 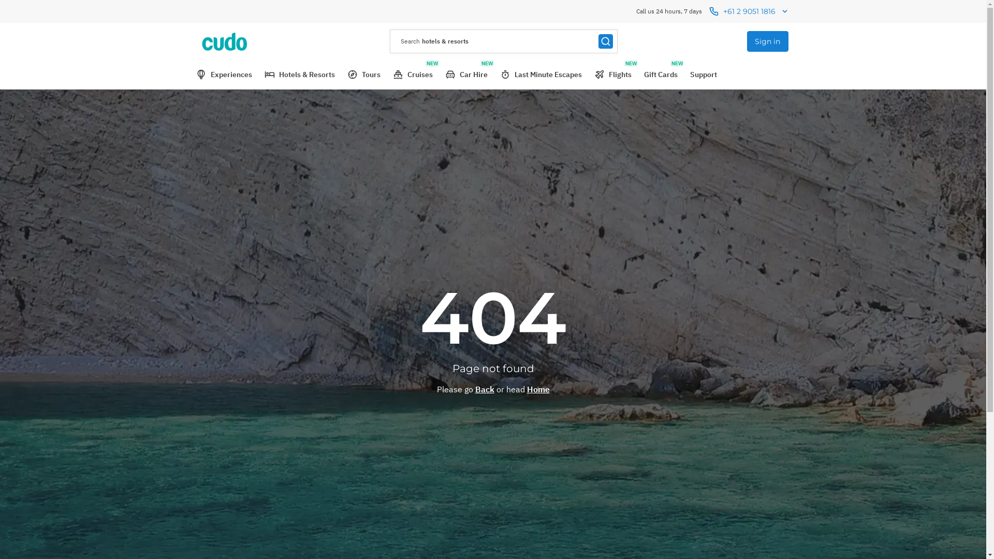 I want to click on +61 2 9051 1816, so click(x=750, y=11).